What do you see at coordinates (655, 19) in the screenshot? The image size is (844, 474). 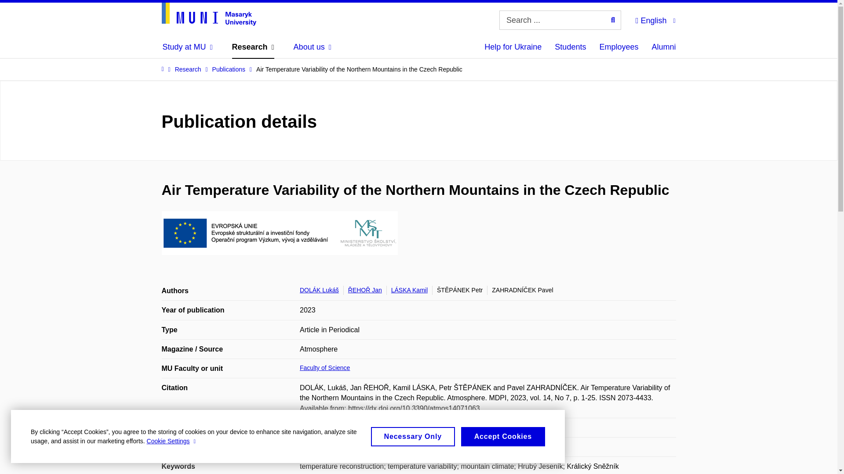 I see `English` at bounding box center [655, 19].